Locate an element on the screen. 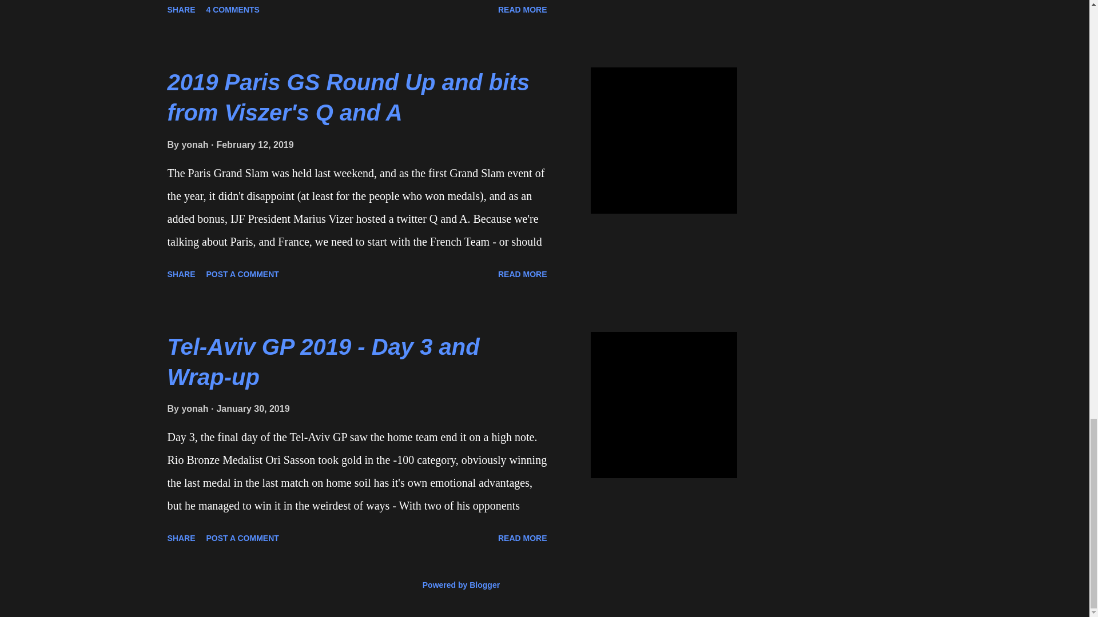  4 COMMENTS is located at coordinates (233, 10).